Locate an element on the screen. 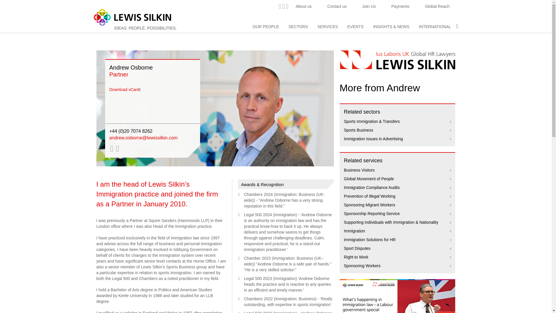 The width and height of the screenshot is (556, 313). SECTORS is located at coordinates (298, 27).